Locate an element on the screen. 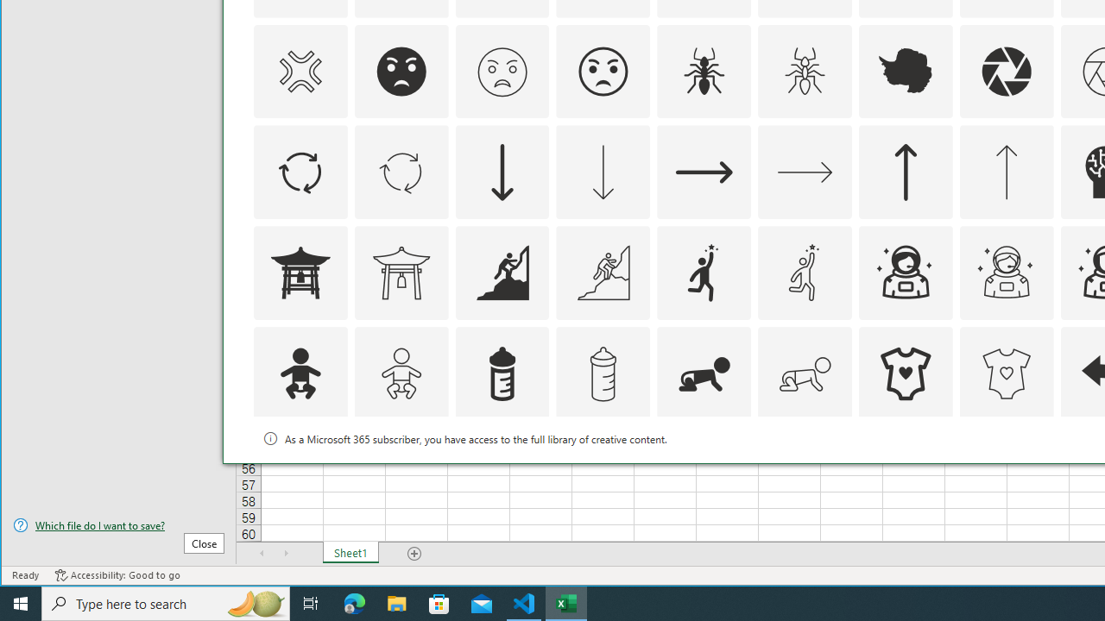  AutomationID: Icons_Badge2 is located at coordinates (401, 474).